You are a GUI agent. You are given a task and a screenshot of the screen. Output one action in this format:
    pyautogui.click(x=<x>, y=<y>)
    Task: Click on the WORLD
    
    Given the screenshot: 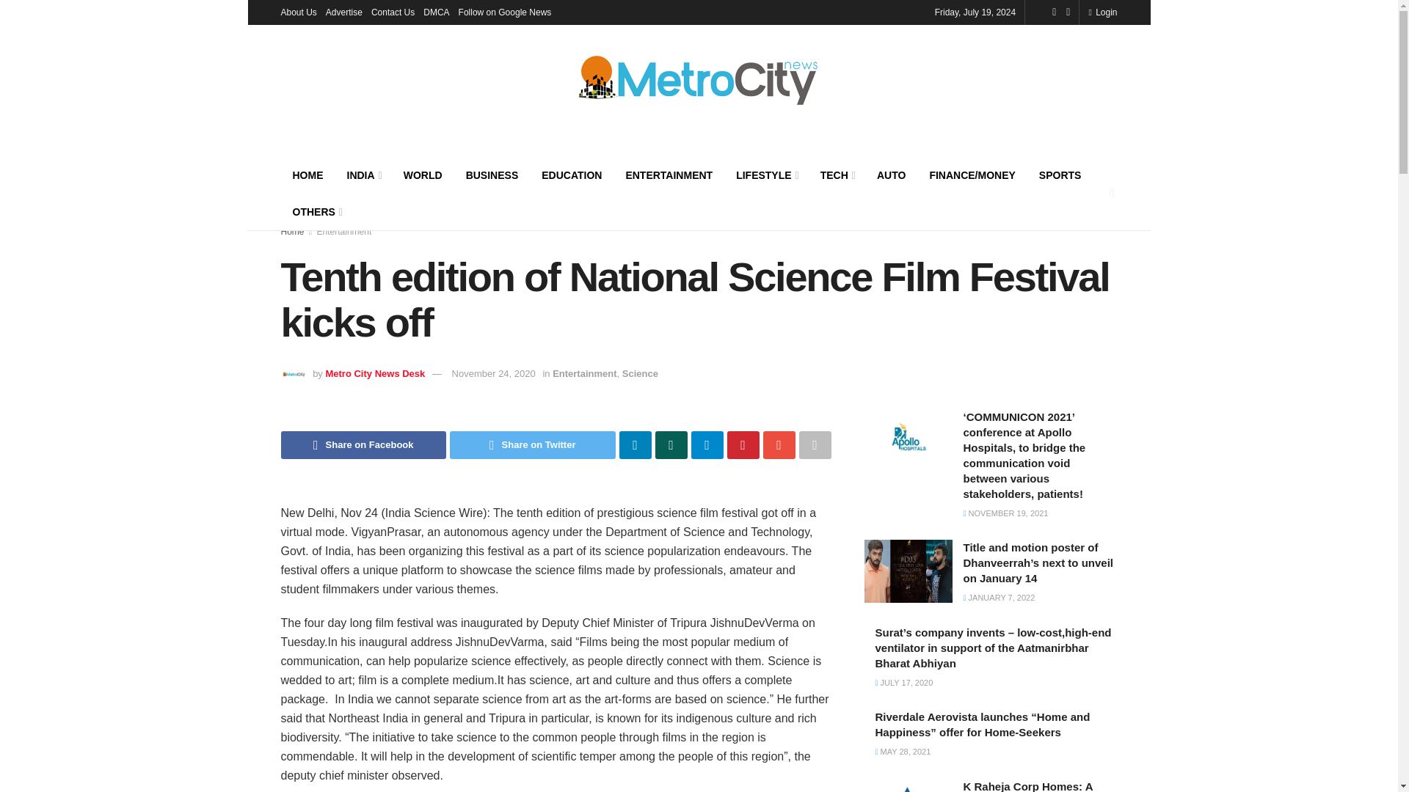 What is the action you would take?
    pyautogui.click(x=423, y=175)
    